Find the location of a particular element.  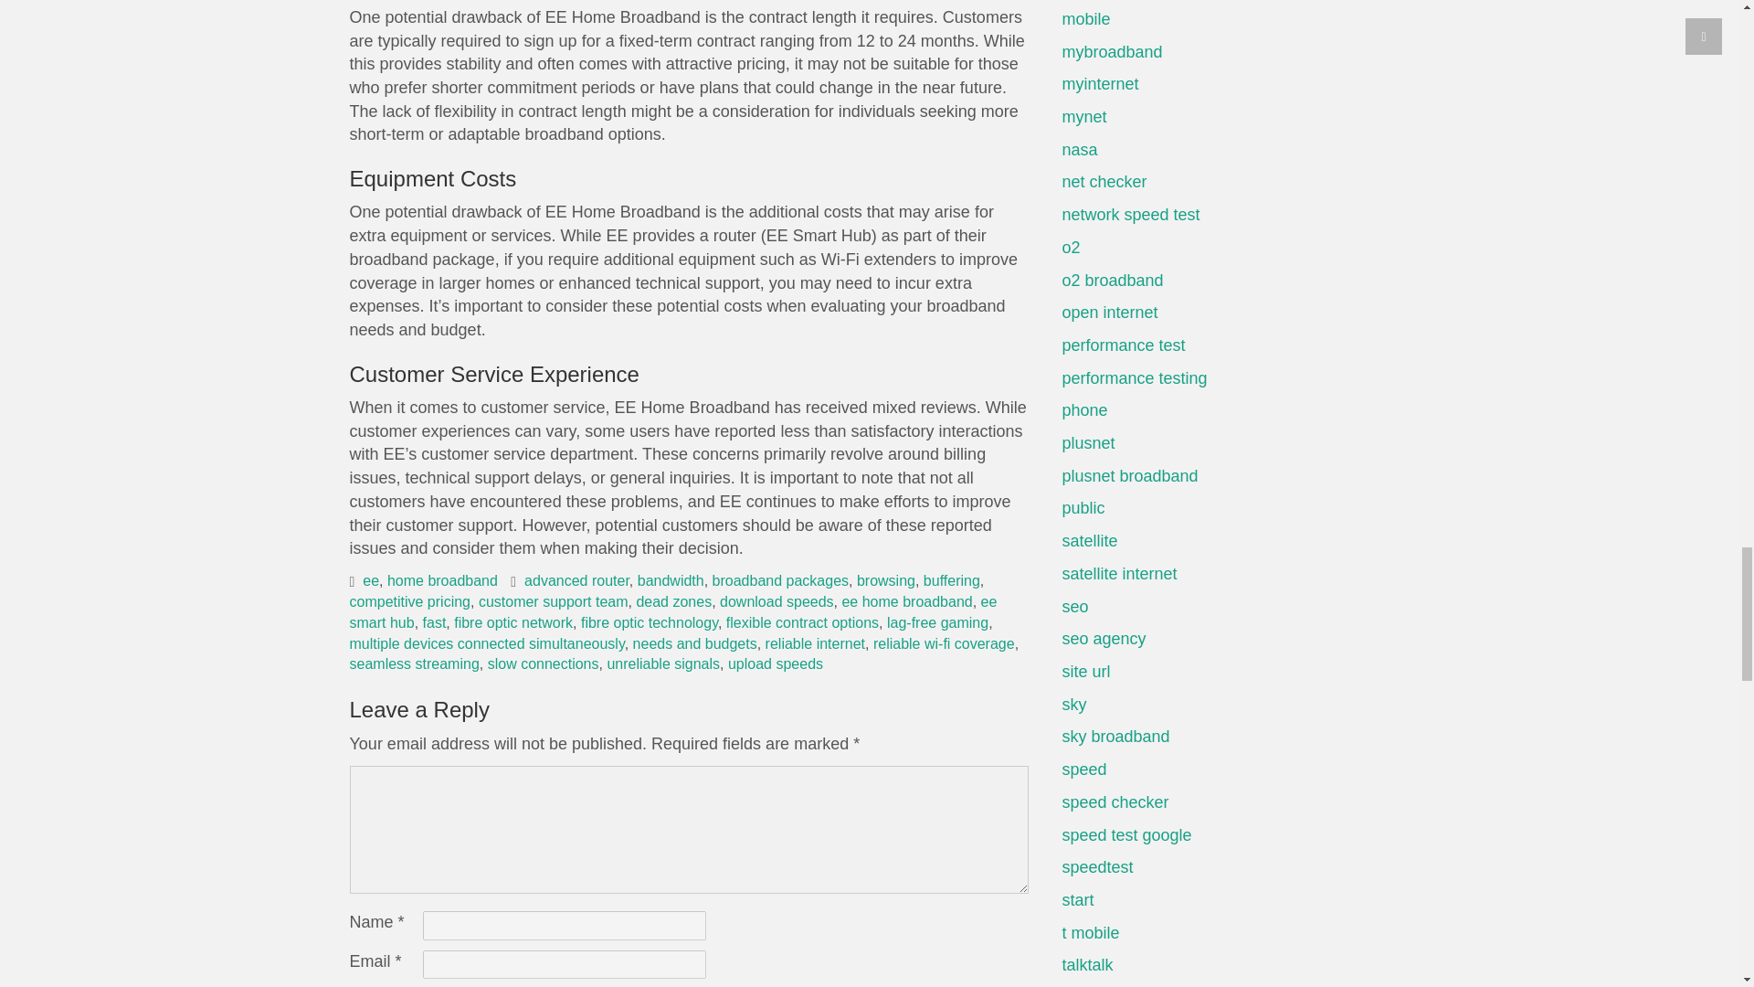

competitive pricing is located at coordinates (409, 601).